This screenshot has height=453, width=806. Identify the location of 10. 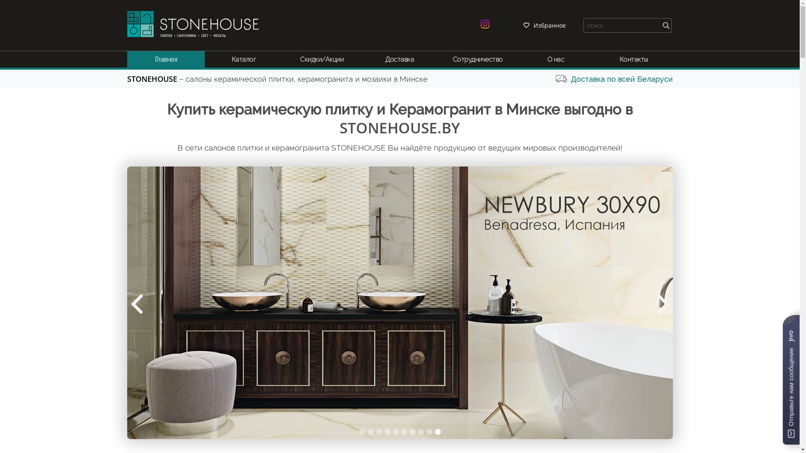
(438, 432).